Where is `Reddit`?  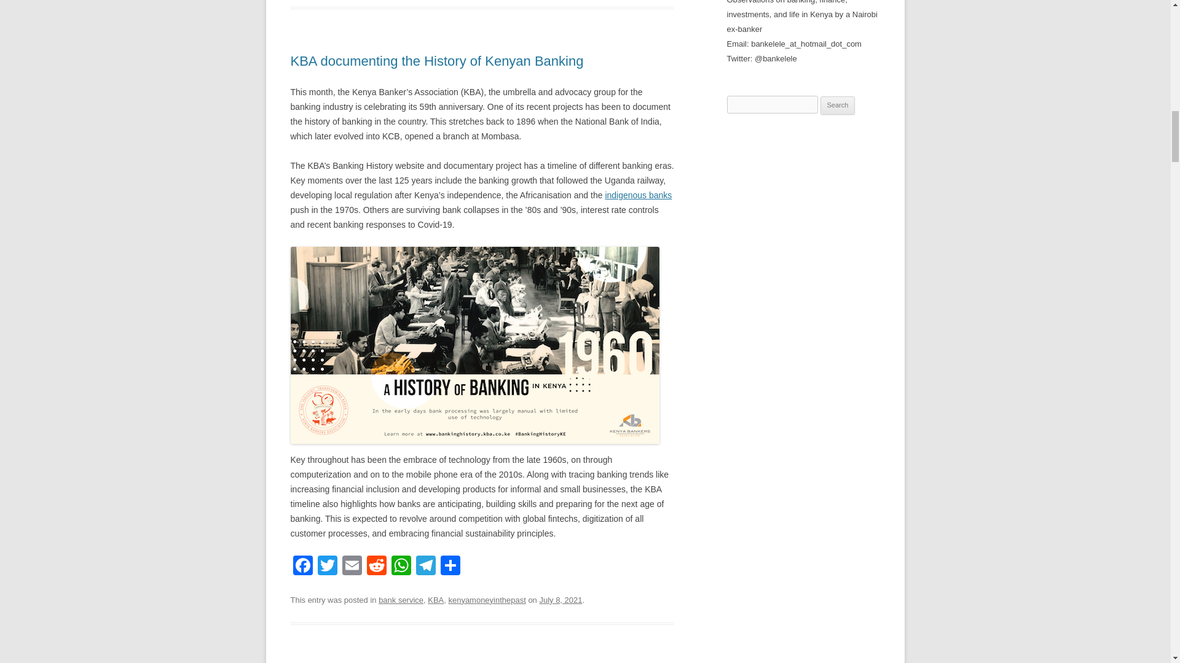 Reddit is located at coordinates (376, 567).